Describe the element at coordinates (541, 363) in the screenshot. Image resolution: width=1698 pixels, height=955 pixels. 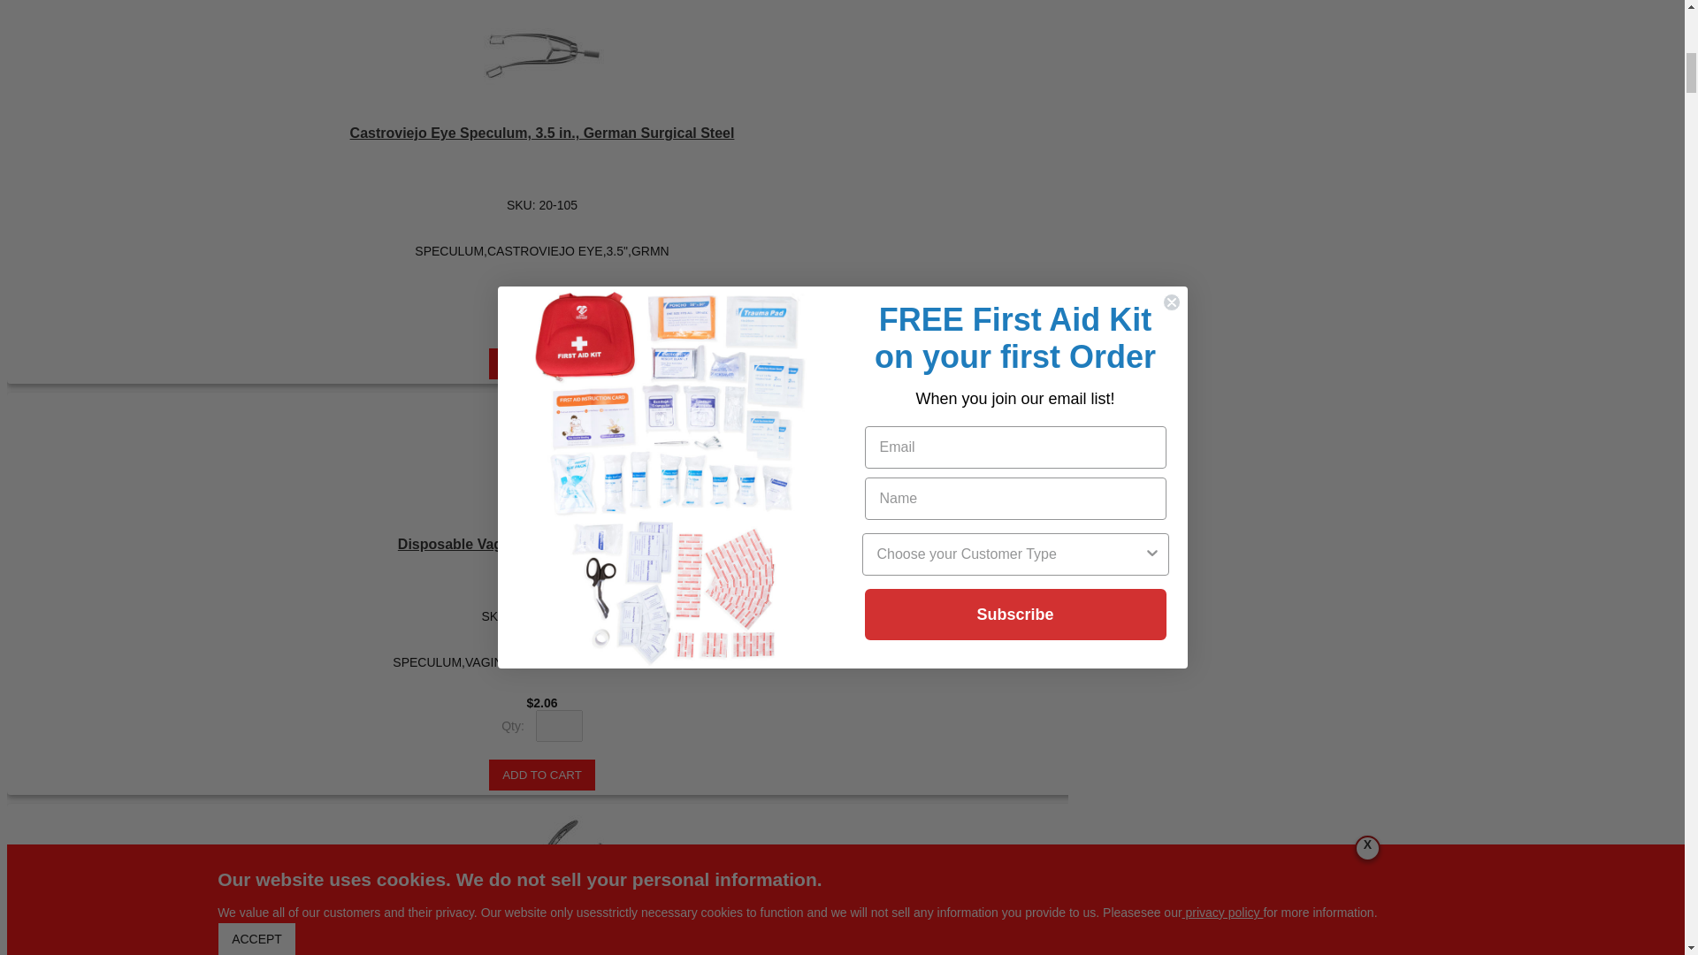
I see `Add to cart` at that location.